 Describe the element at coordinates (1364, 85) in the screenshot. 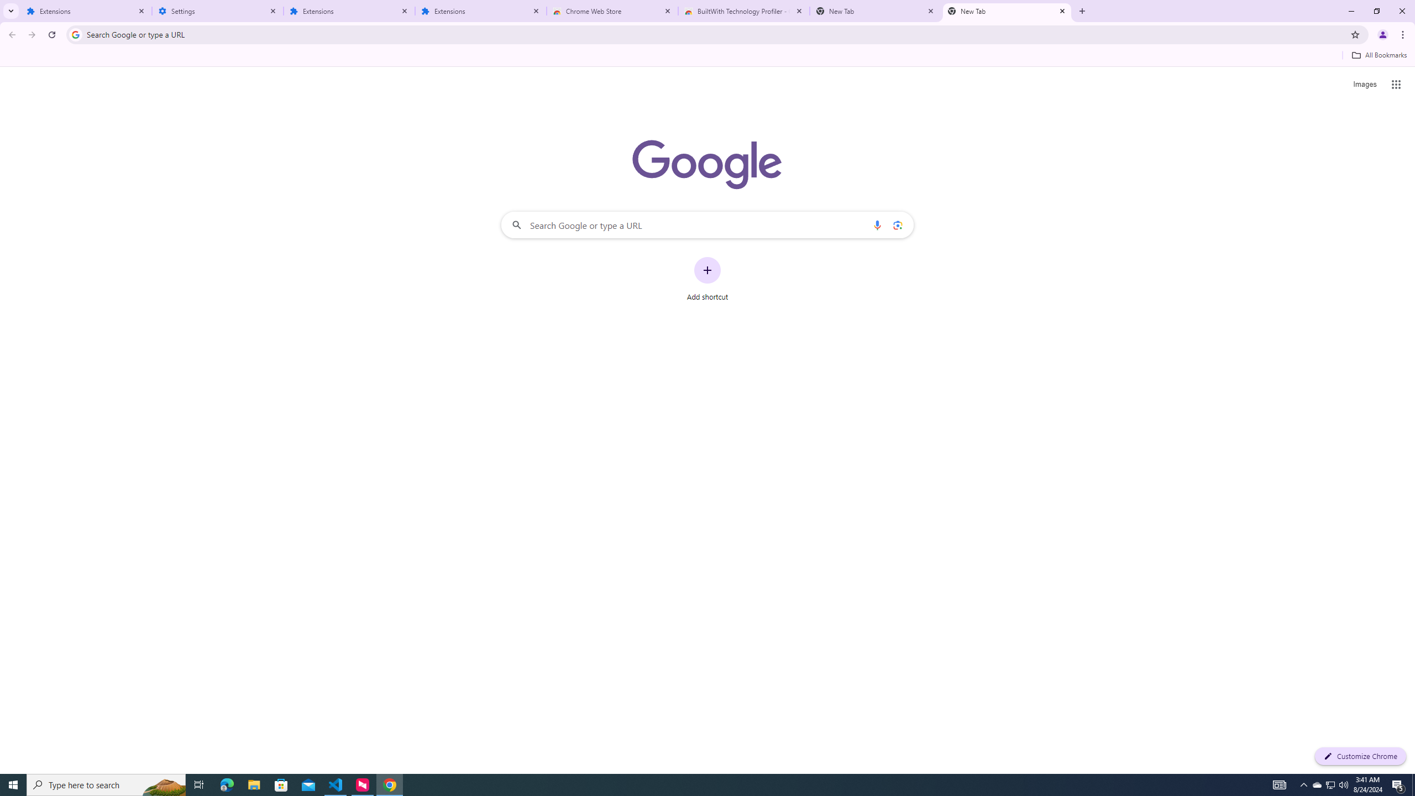

I see `Search for Images ` at that location.